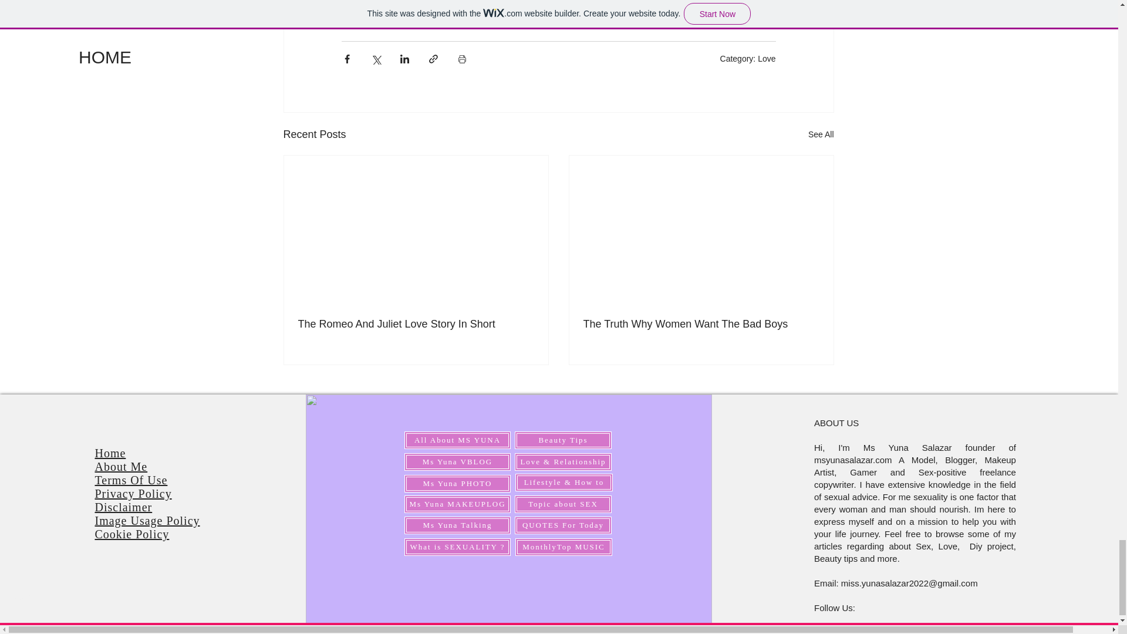 Image resolution: width=1127 pixels, height=634 pixels. What do you see at coordinates (563, 504) in the screenshot?
I see `Topic about SEX` at bounding box center [563, 504].